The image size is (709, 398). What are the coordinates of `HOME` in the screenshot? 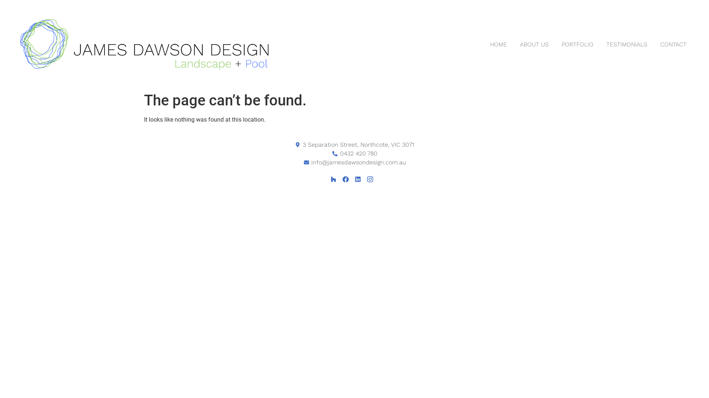 It's located at (499, 44).